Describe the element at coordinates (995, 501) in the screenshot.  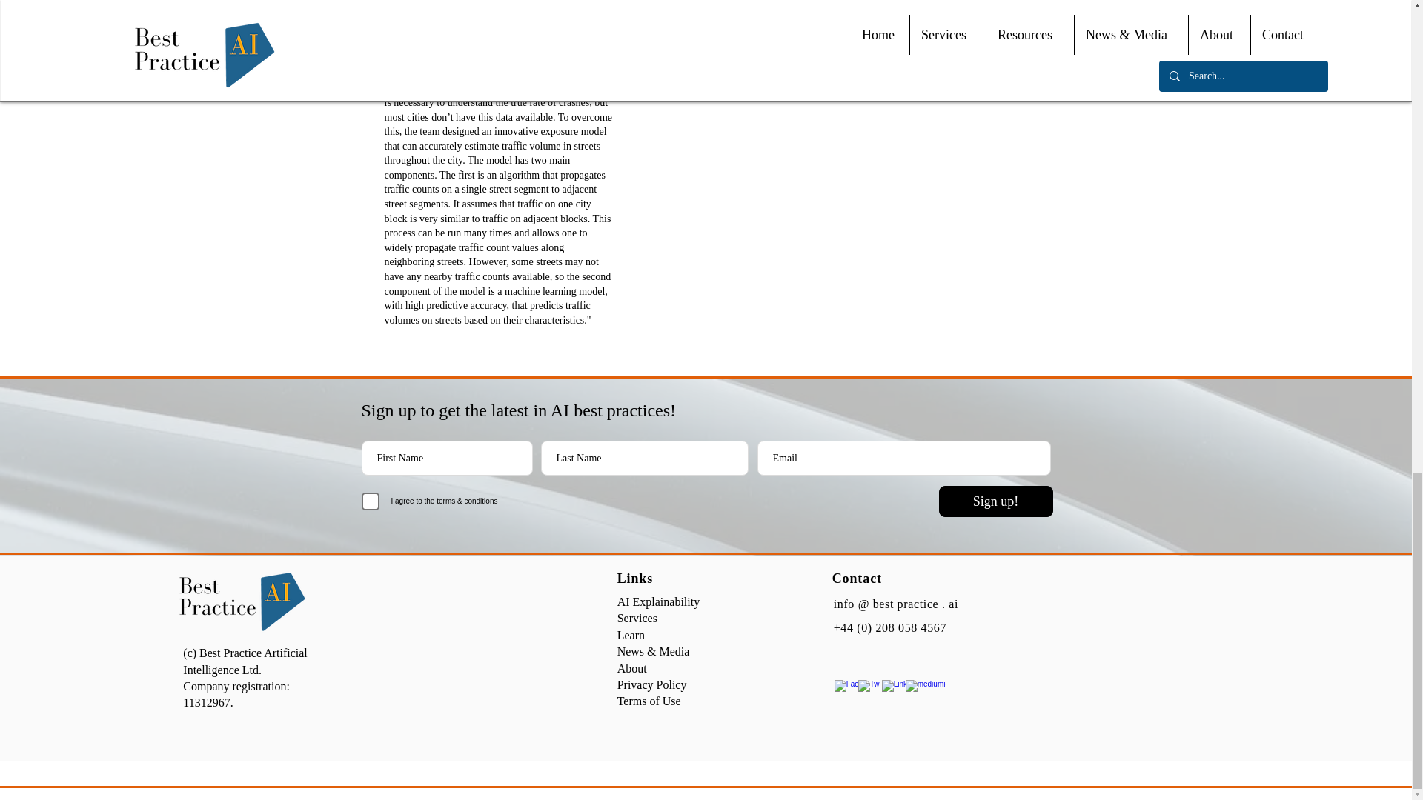
I see `Sign up!` at that location.